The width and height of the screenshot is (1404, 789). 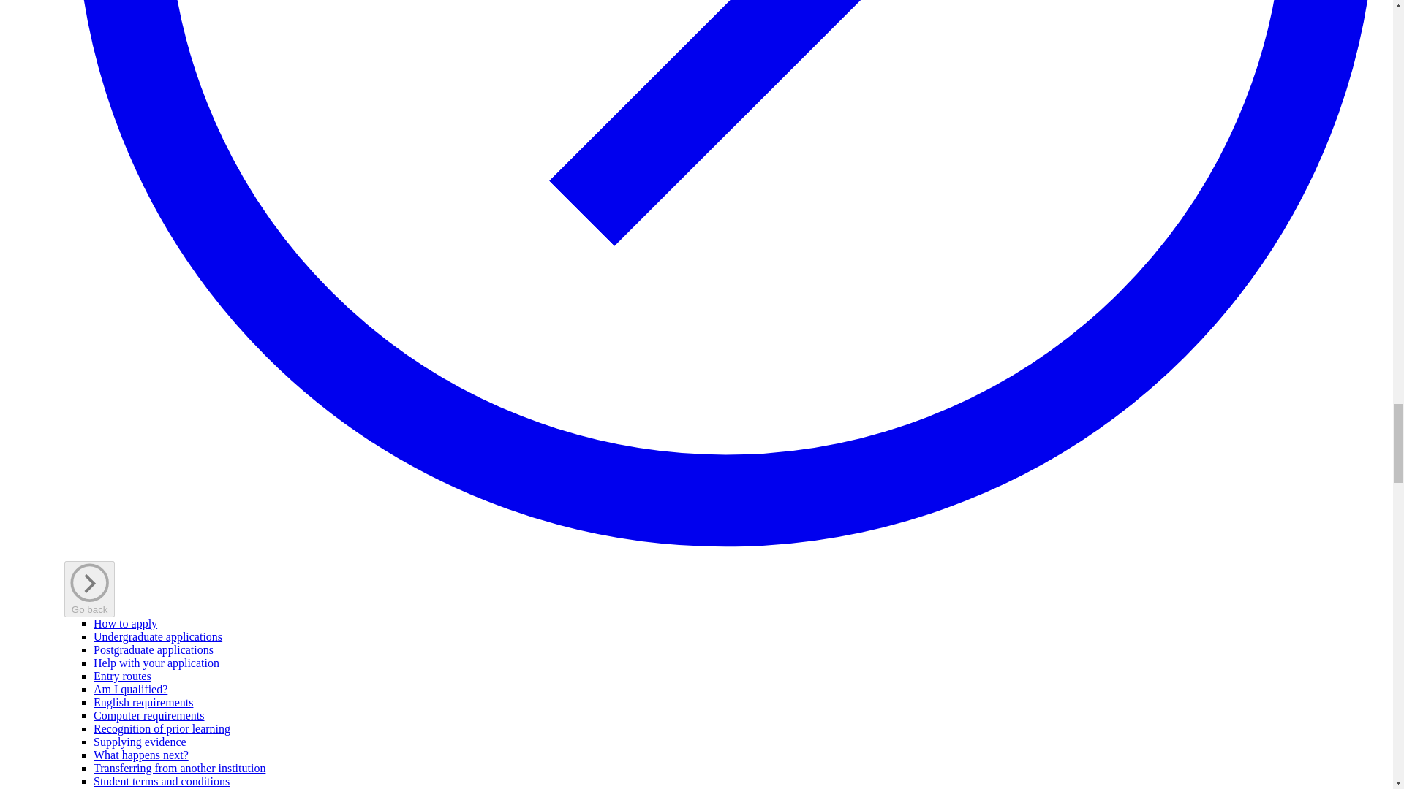 What do you see at coordinates (149, 715) in the screenshot?
I see `Computer requirements` at bounding box center [149, 715].